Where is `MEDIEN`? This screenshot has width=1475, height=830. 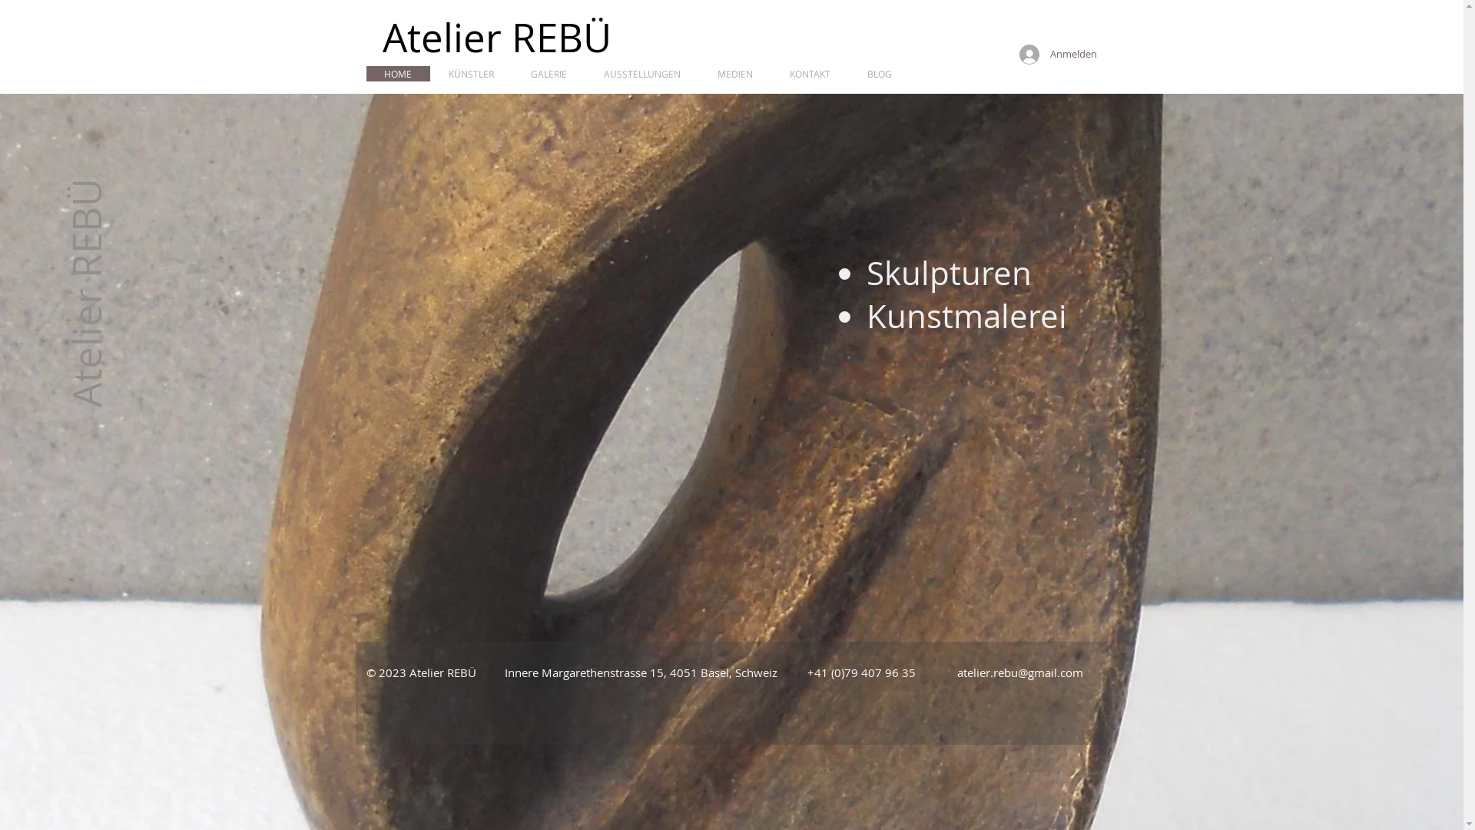
MEDIEN is located at coordinates (668, 75).